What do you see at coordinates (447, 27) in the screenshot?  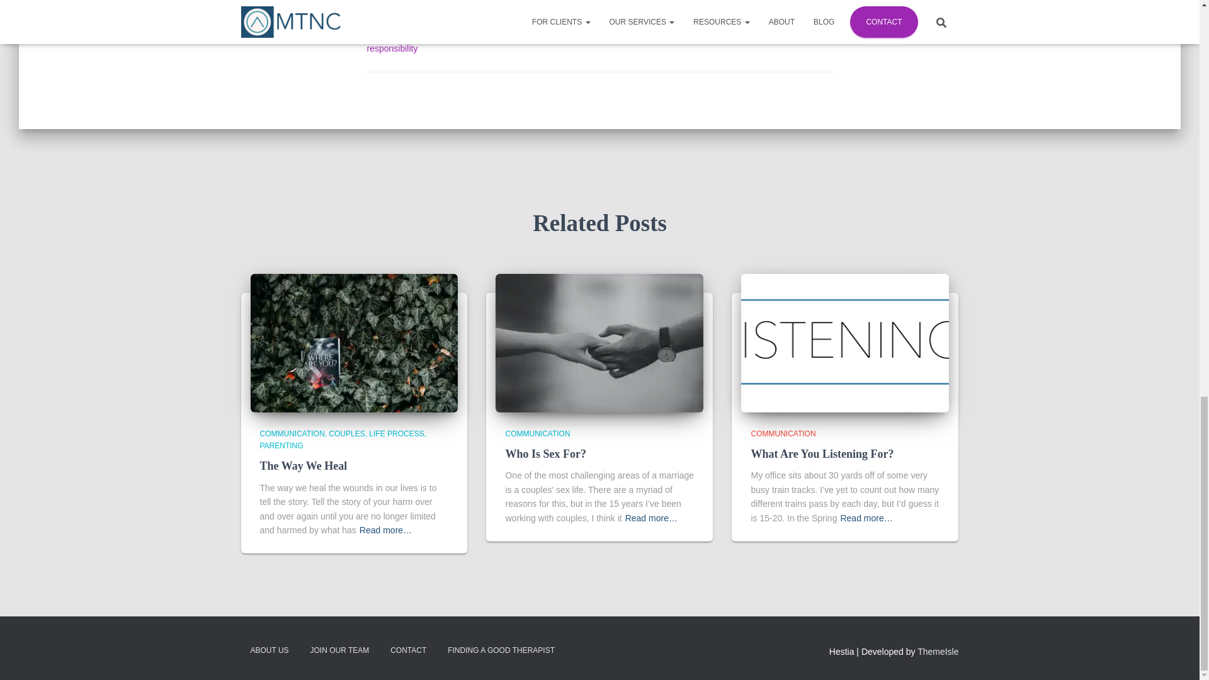 I see `engage` at bounding box center [447, 27].